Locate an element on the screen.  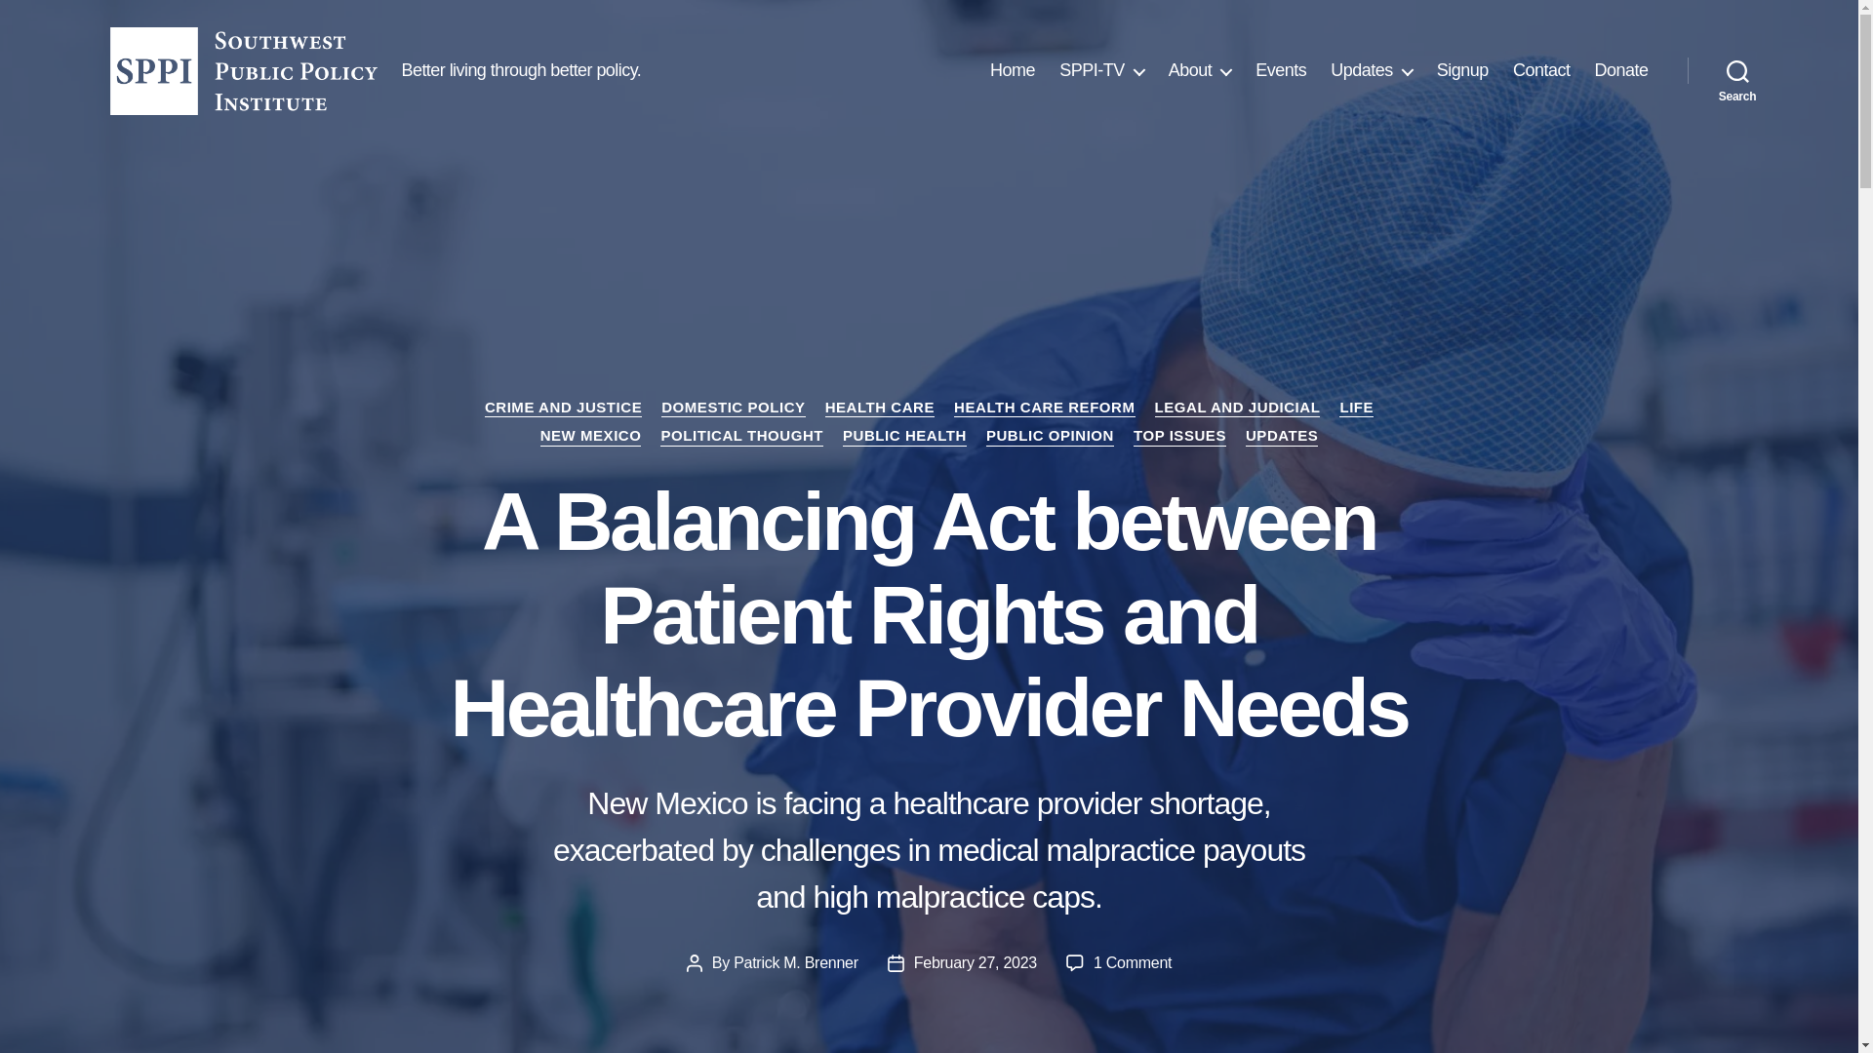
PUBLIC OPINION is located at coordinates (1050, 437).